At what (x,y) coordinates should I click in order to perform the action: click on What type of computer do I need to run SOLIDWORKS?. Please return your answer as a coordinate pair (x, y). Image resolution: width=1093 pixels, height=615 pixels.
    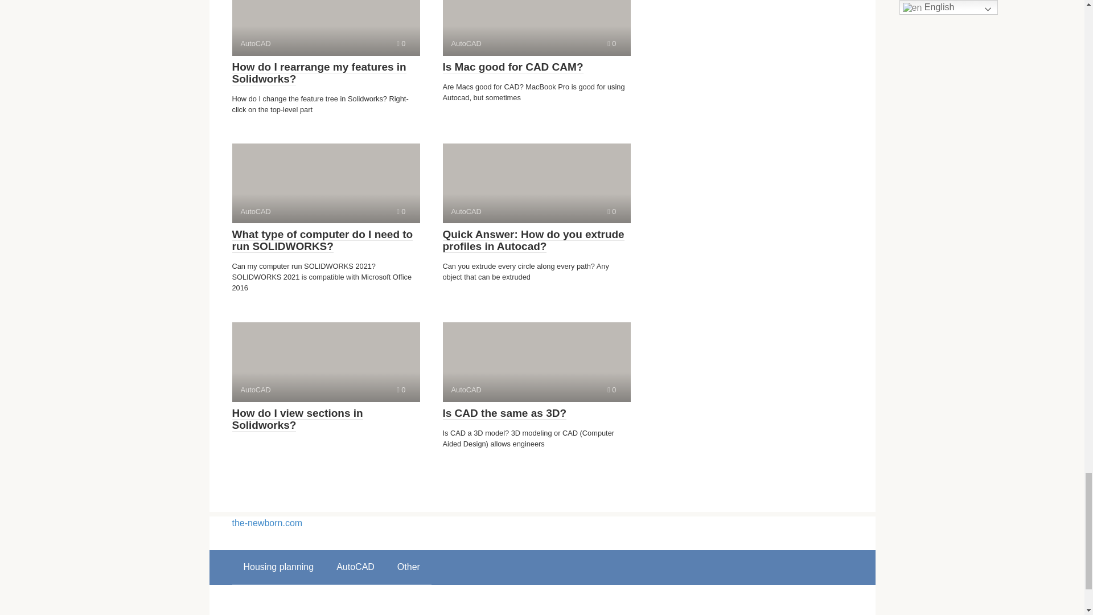
    Looking at the image, I should click on (326, 362).